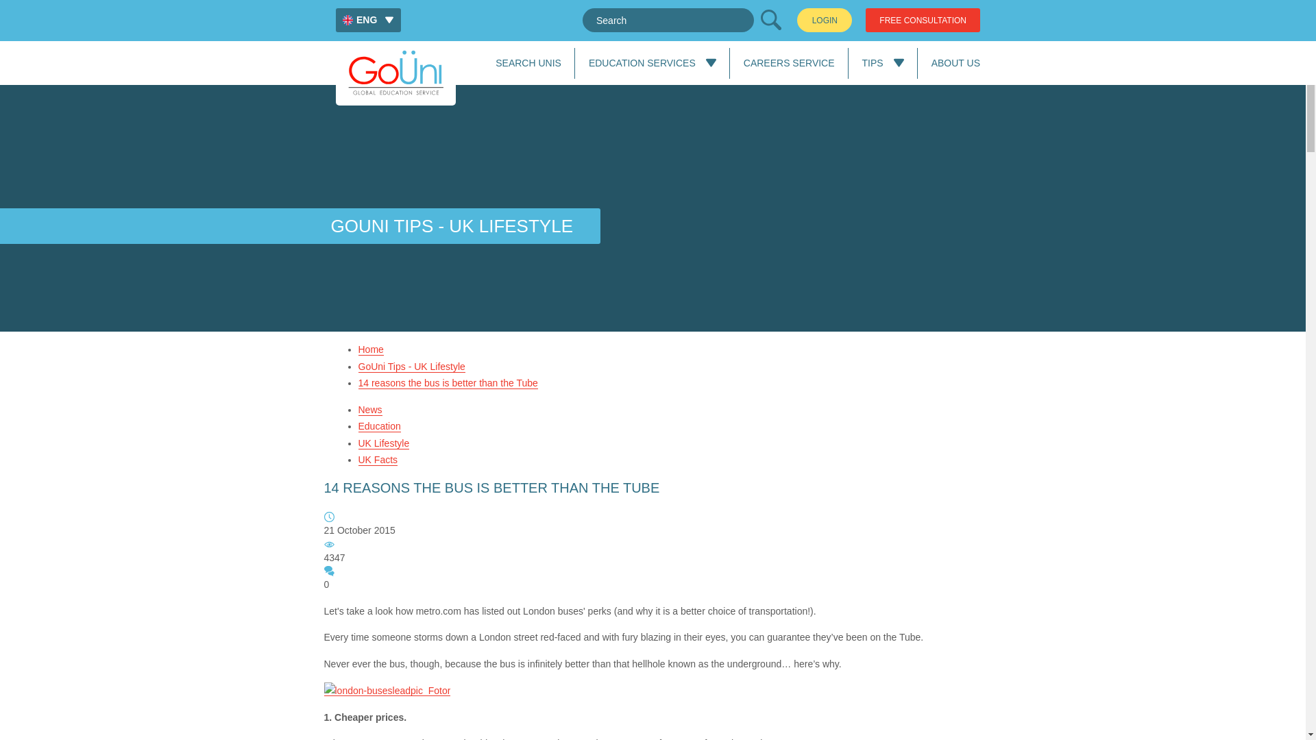  What do you see at coordinates (528, 63) in the screenshot?
I see `SEARCH UNIS` at bounding box center [528, 63].